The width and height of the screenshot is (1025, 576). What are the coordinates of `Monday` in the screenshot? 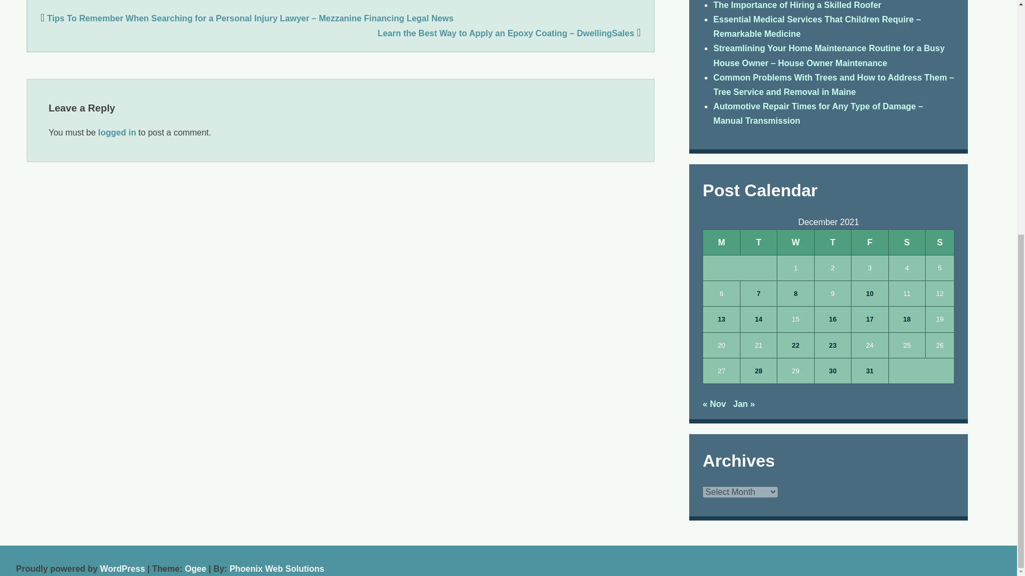 It's located at (722, 242).